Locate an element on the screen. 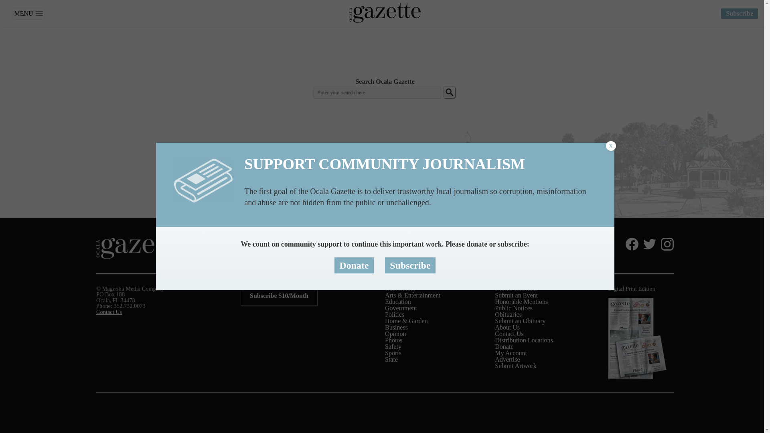 The height and width of the screenshot is (433, 770). Follow Heart of Florida Health Center on Twitter is located at coordinates (648, 244).